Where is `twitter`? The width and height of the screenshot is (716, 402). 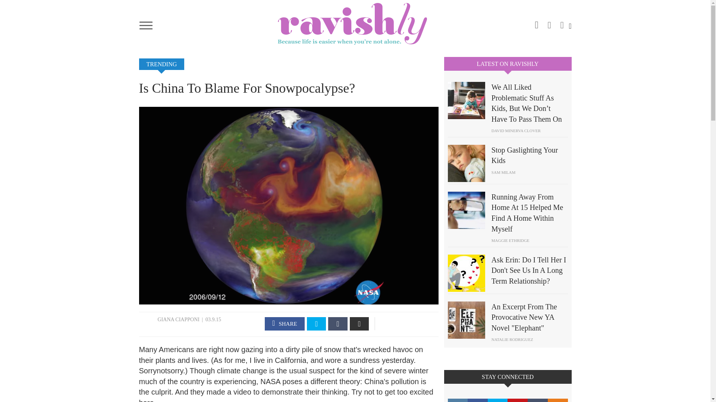 twitter is located at coordinates (317, 324).